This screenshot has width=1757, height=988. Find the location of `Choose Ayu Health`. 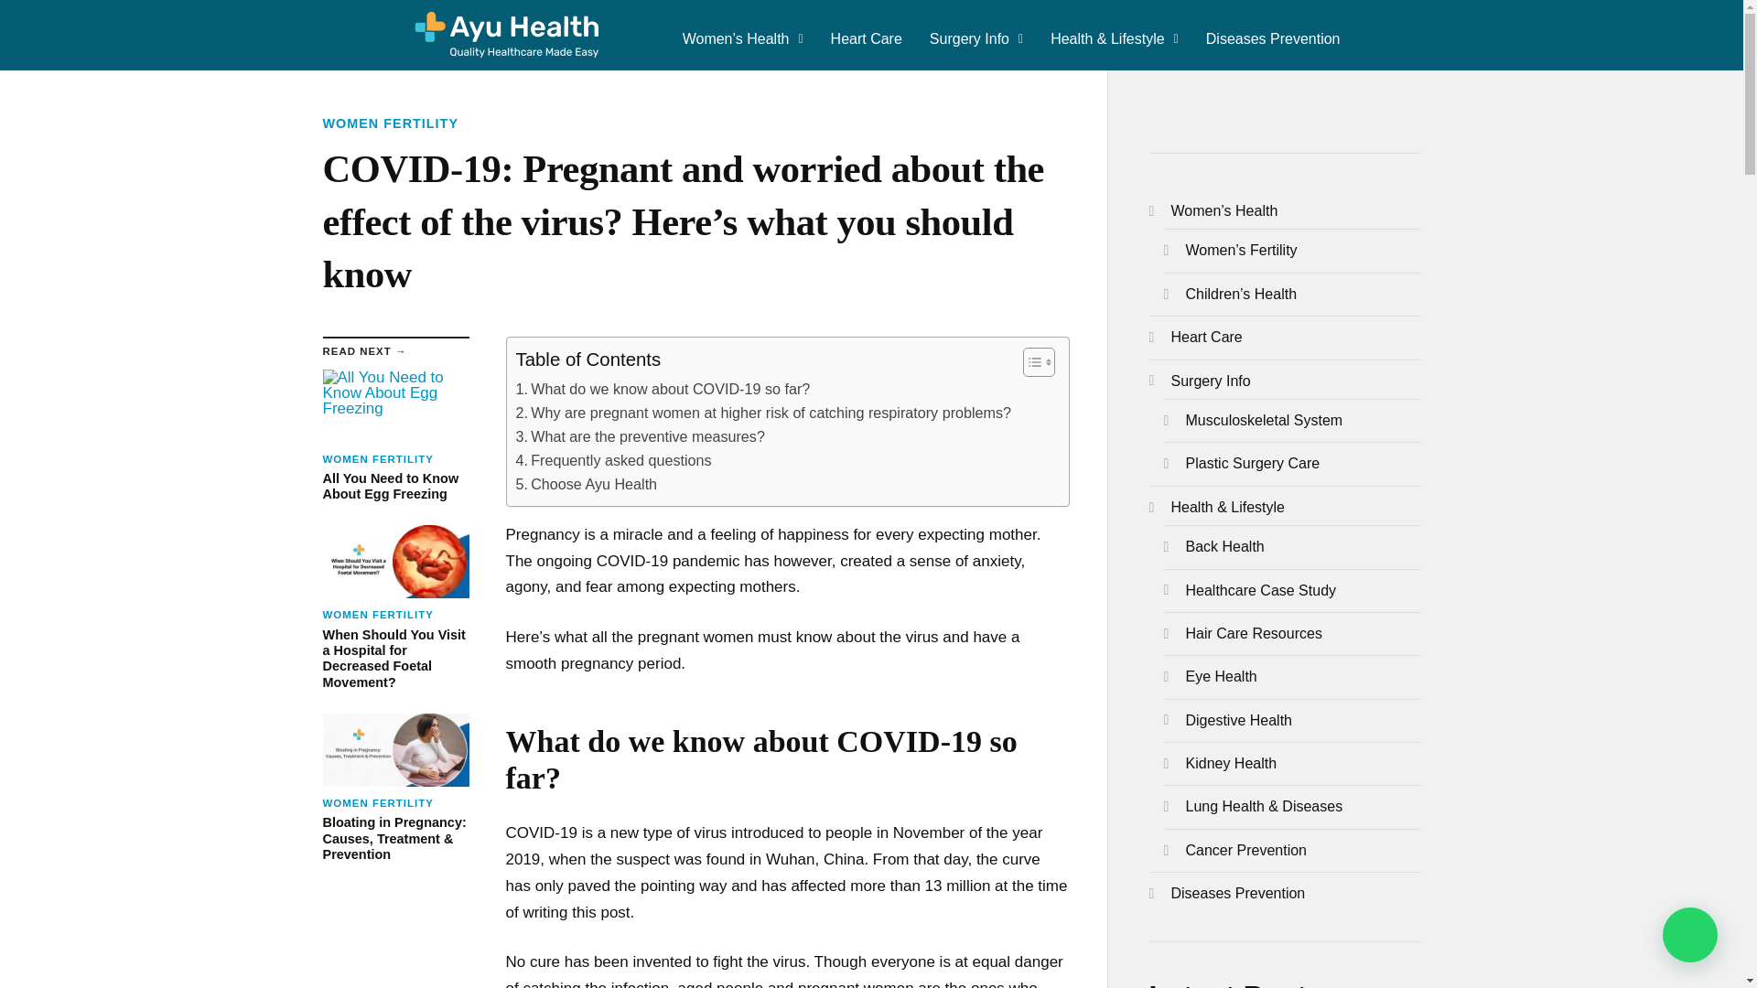

Choose Ayu Health is located at coordinates (663, 389).